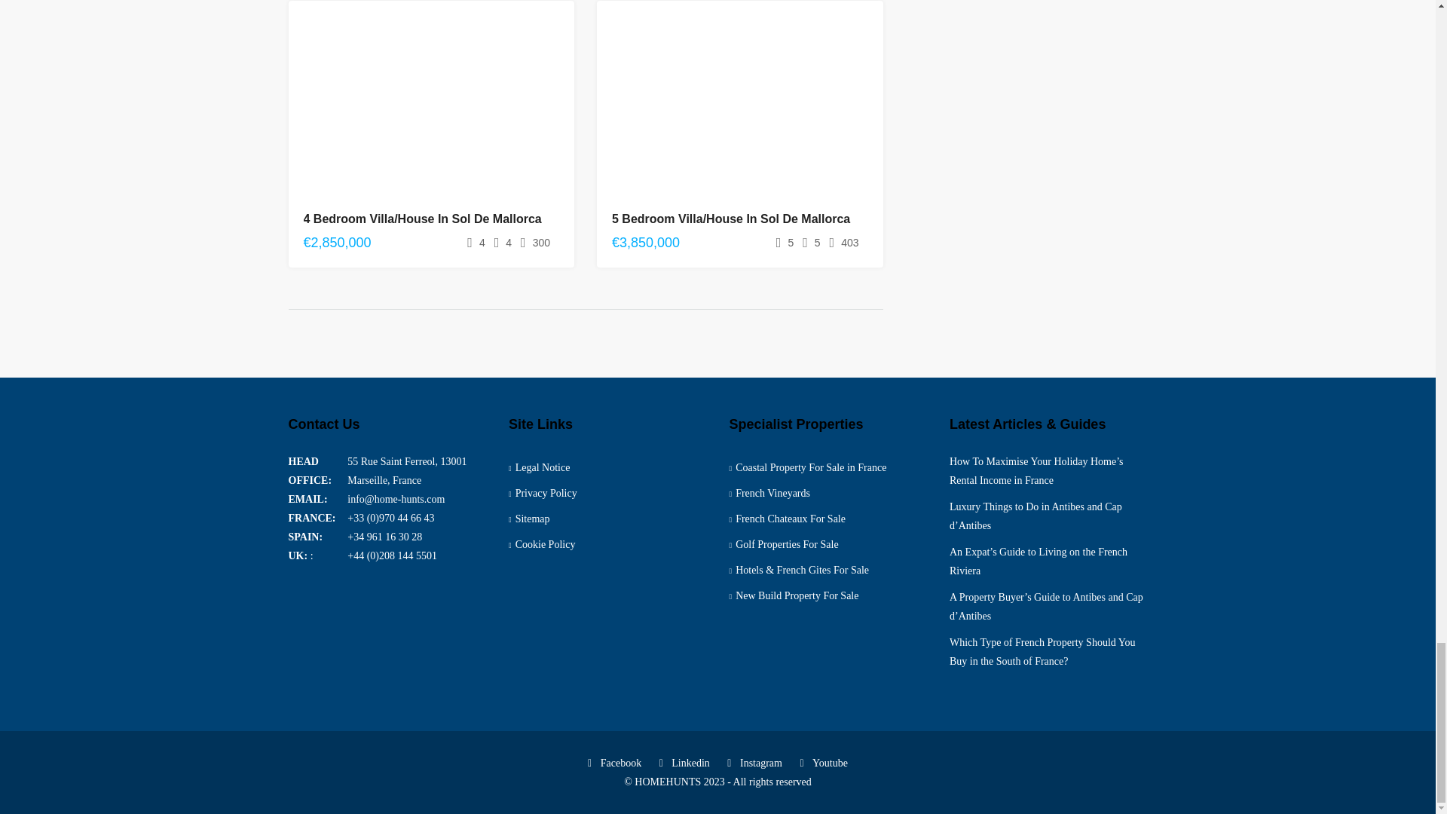  I want to click on Properties 7, so click(431, 109).